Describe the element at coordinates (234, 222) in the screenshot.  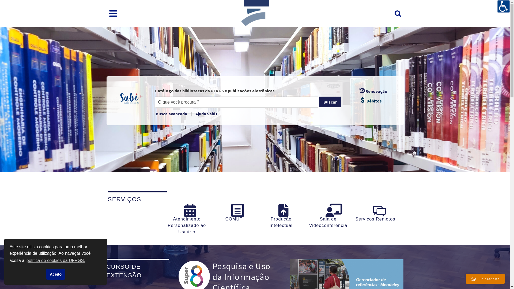
I see ` ` at that location.